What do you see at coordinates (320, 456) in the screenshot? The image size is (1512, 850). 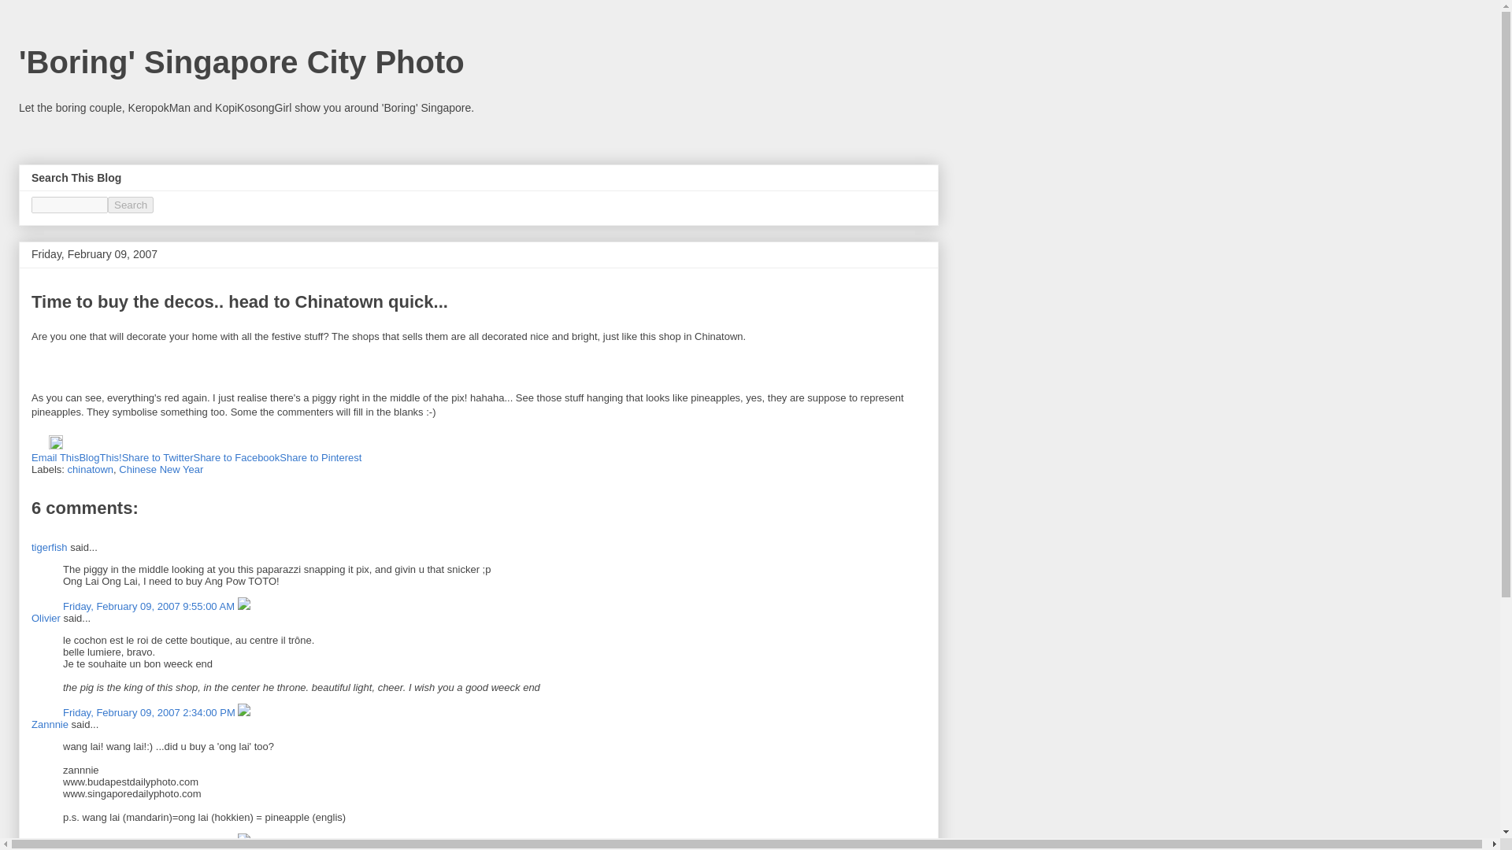 I see `Share to Pinterest` at bounding box center [320, 456].